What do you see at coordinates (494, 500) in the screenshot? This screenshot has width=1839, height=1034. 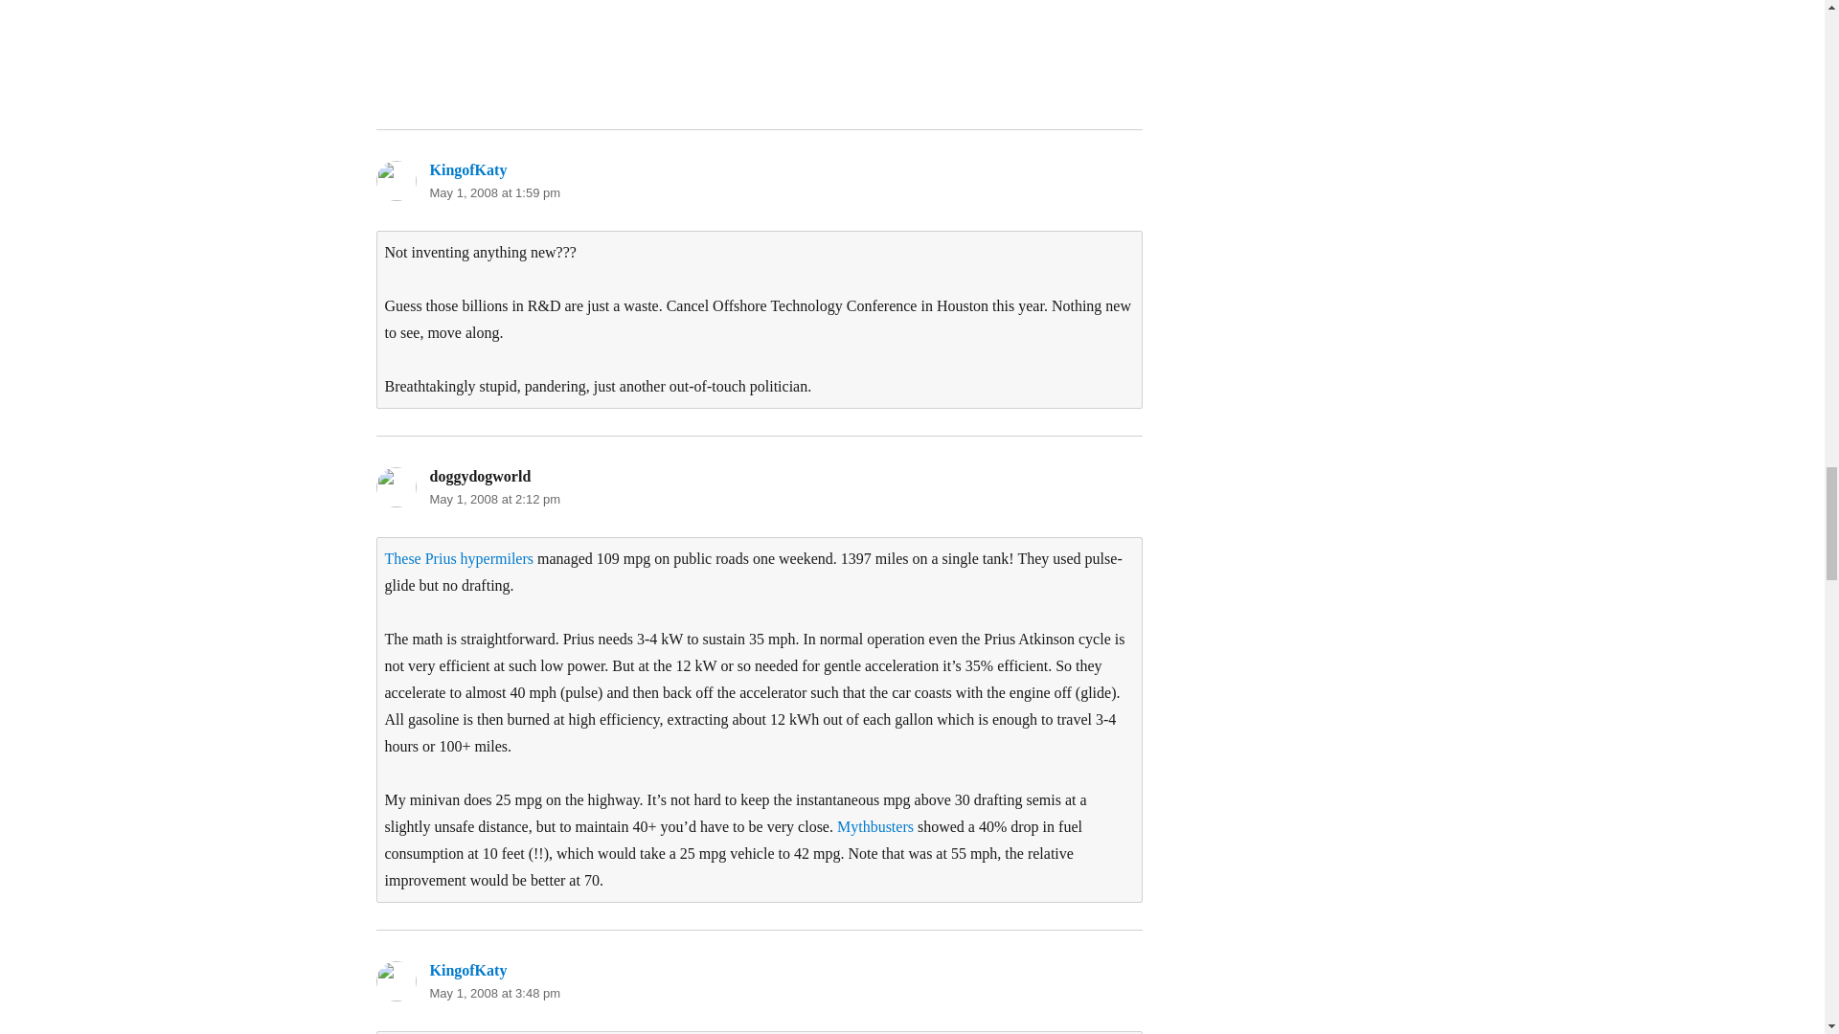 I see `May 1, 2008 at 2:12 pm` at bounding box center [494, 500].